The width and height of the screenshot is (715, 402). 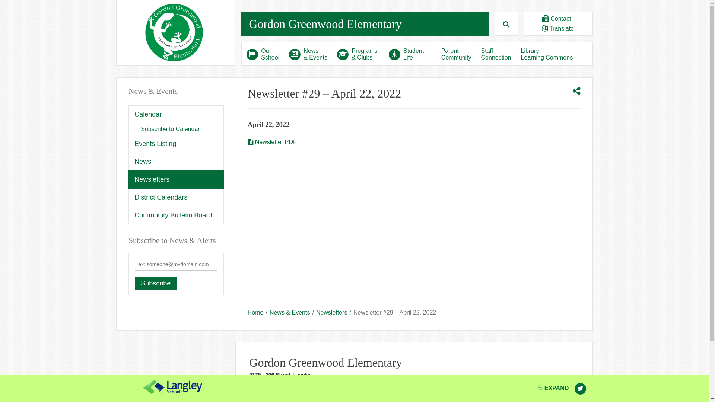 I want to click on District Calendars, so click(x=176, y=197).